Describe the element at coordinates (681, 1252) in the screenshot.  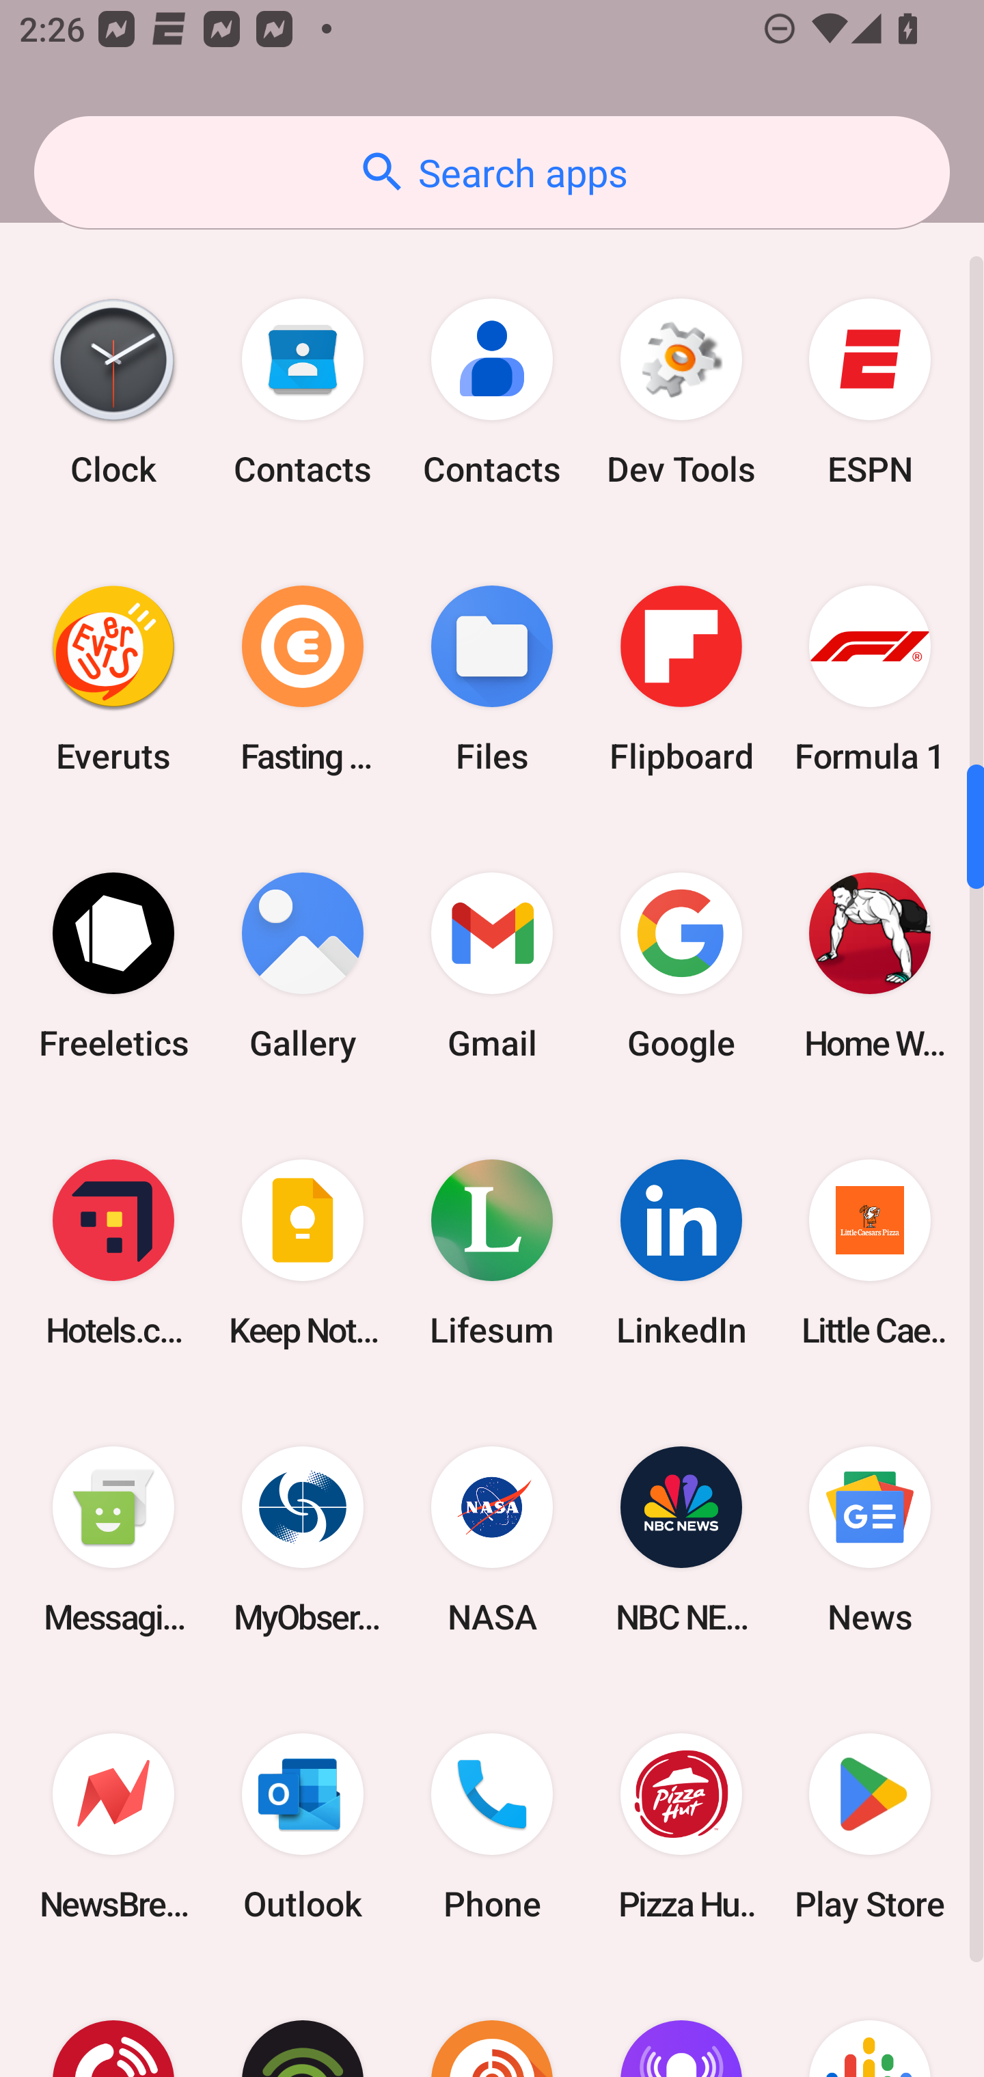
I see `LinkedIn` at that location.